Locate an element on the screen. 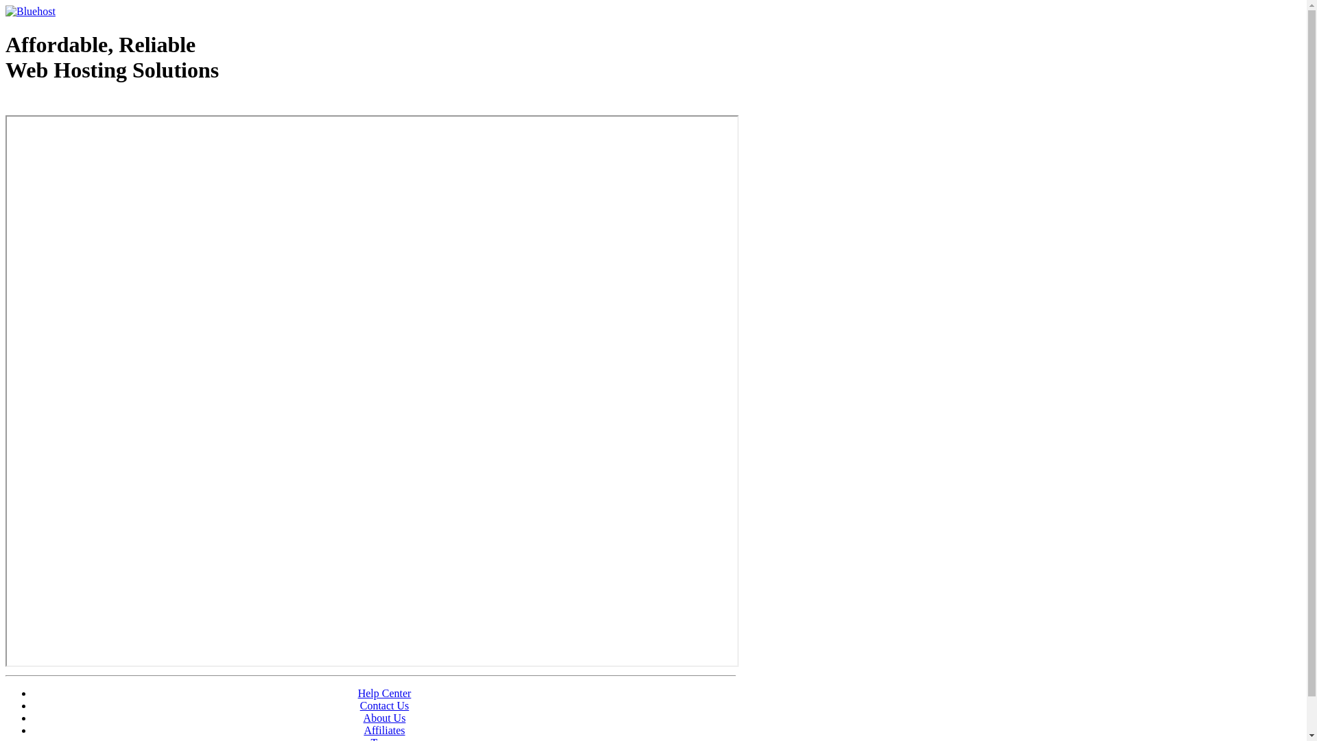  Contact Us is located at coordinates (385, 705).